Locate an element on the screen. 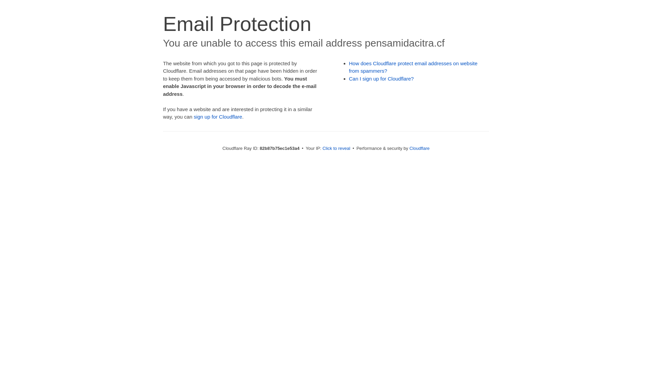 Image resolution: width=652 pixels, height=367 pixels. sign up for Cloudflare is located at coordinates (218, 117).